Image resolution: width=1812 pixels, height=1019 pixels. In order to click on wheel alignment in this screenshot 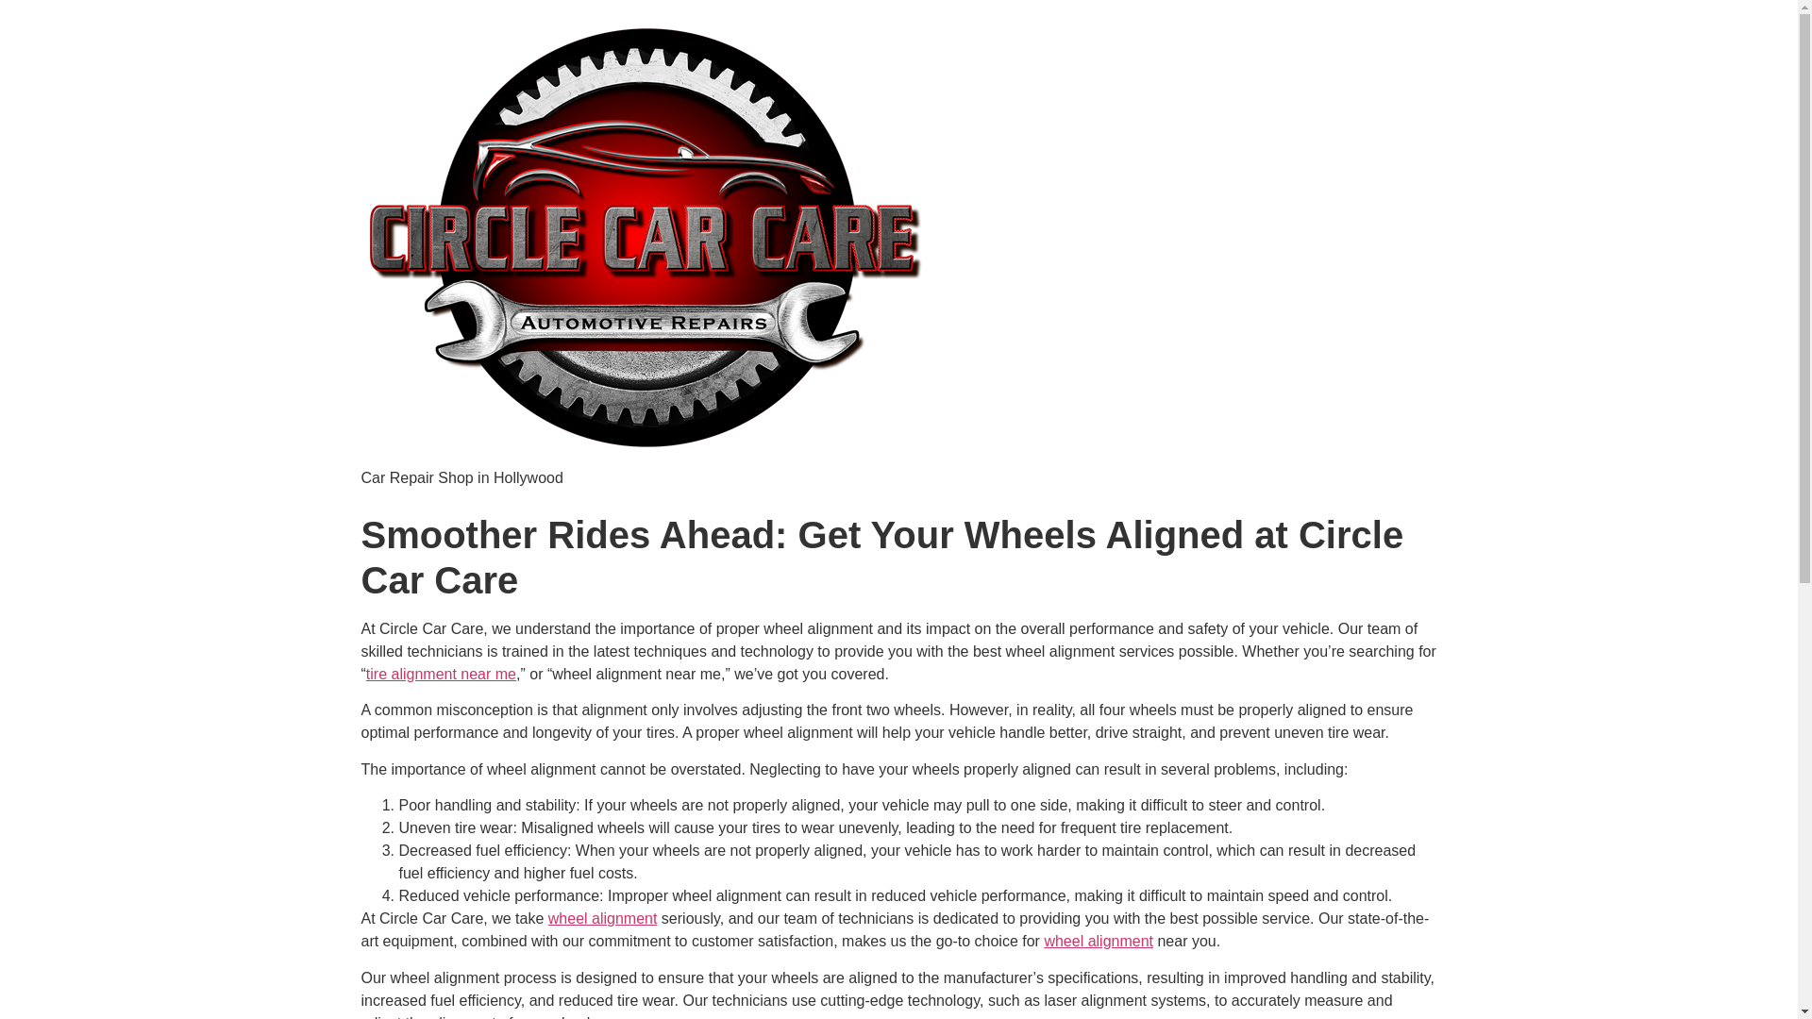, I will do `click(1098, 941)`.